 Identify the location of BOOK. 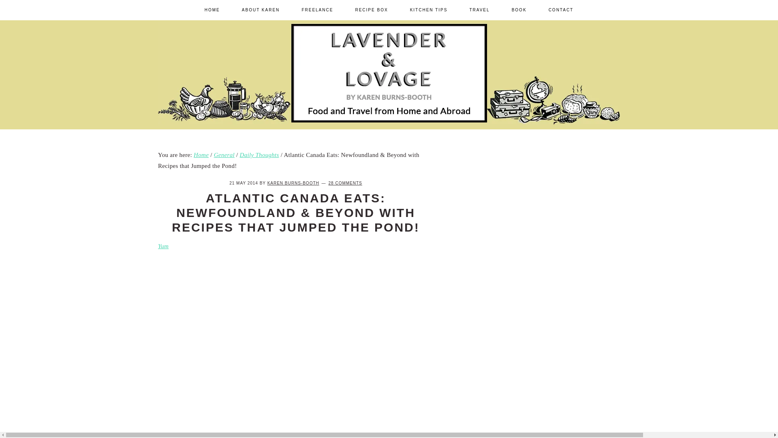
(519, 10).